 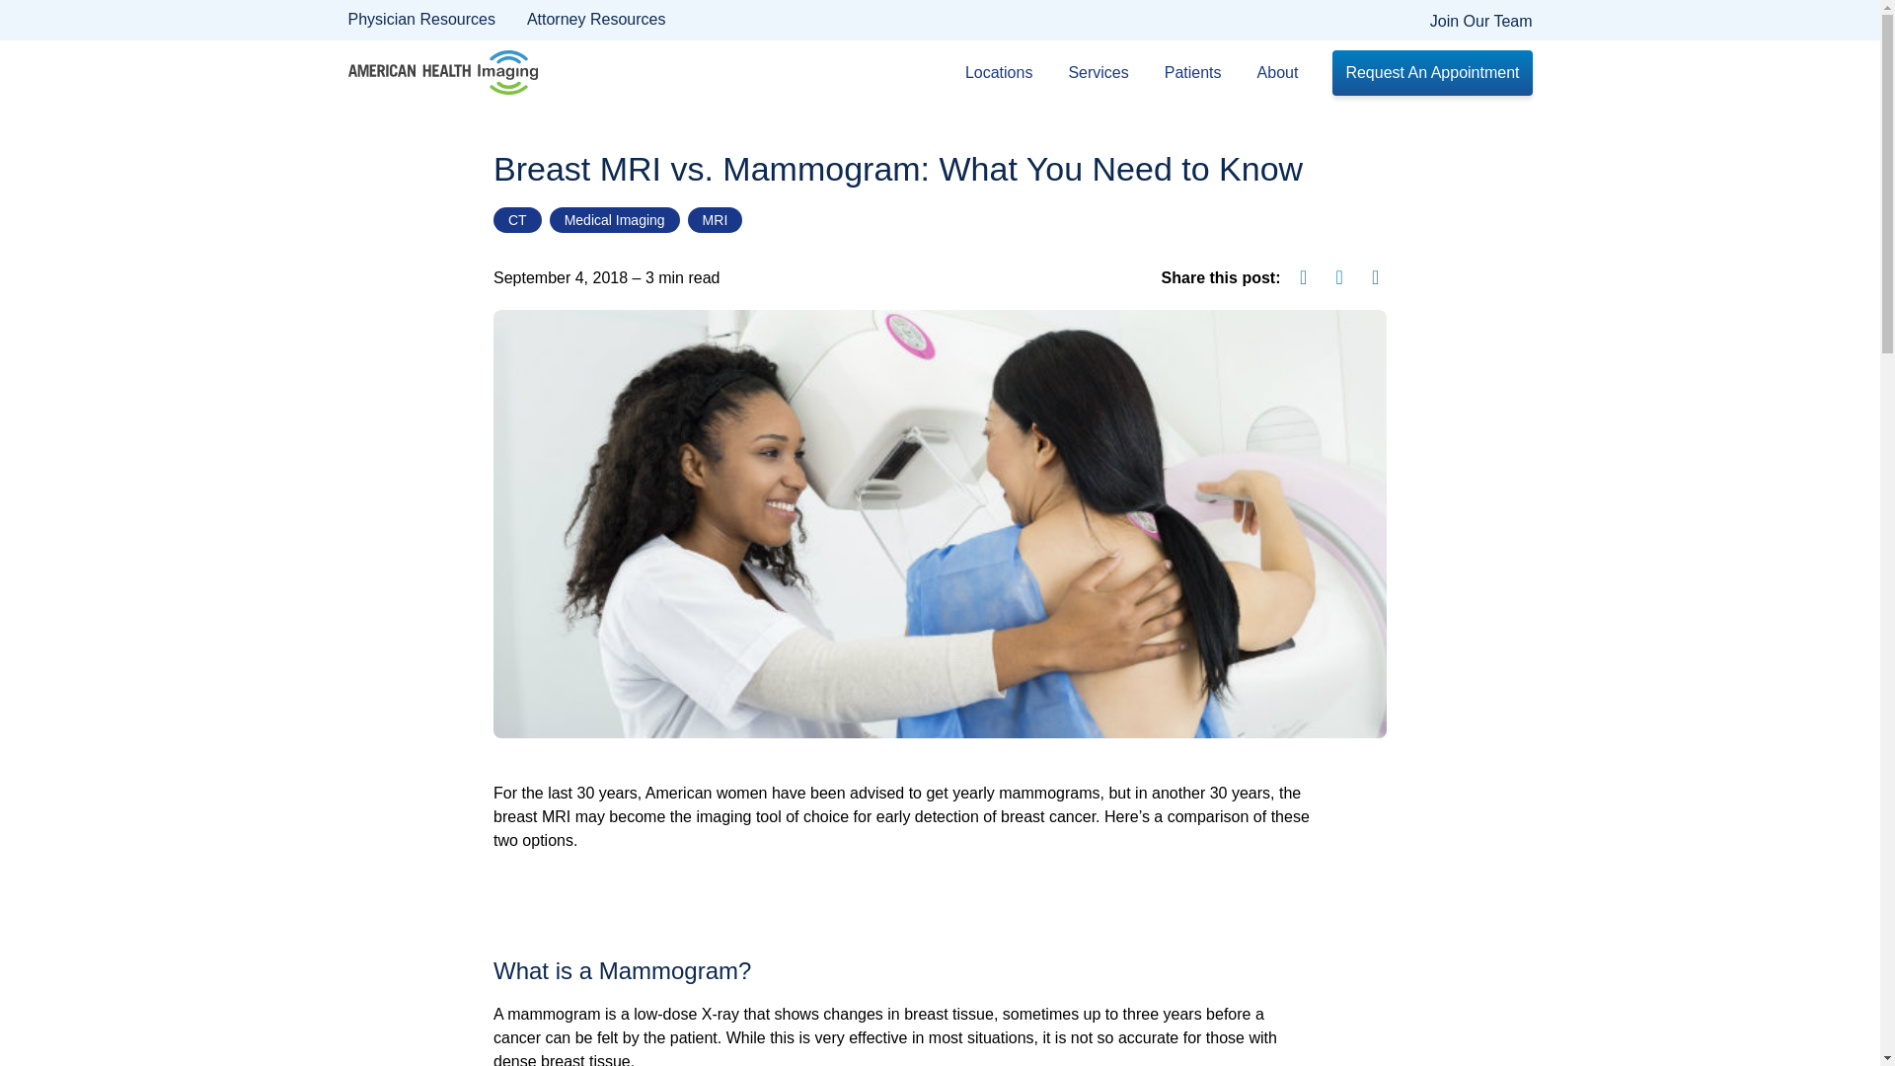 I want to click on Attorney Resources, so click(x=596, y=20).